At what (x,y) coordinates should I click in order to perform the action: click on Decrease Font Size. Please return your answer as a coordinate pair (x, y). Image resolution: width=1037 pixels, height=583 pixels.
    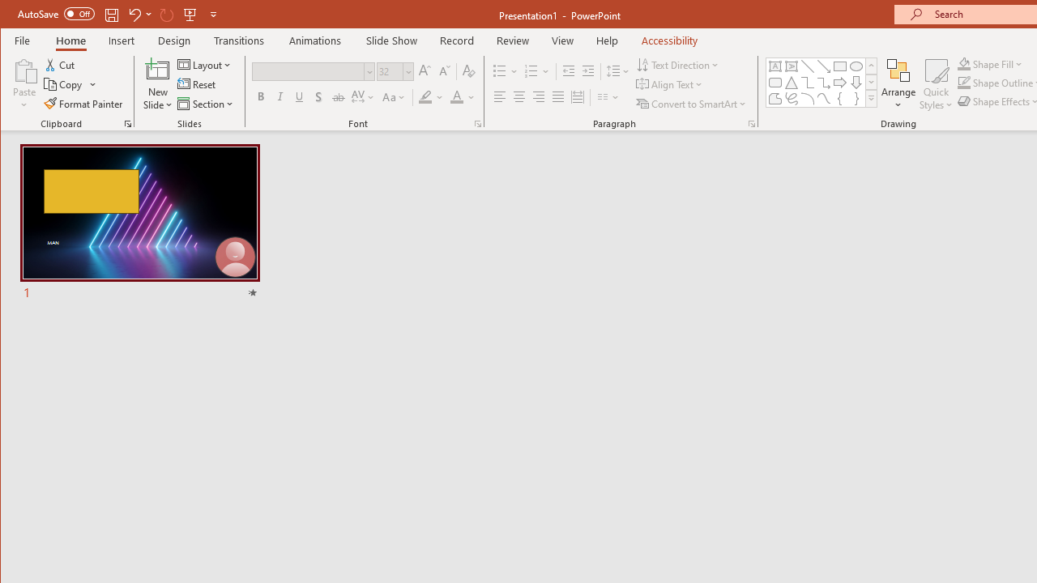
    Looking at the image, I should click on (444, 71).